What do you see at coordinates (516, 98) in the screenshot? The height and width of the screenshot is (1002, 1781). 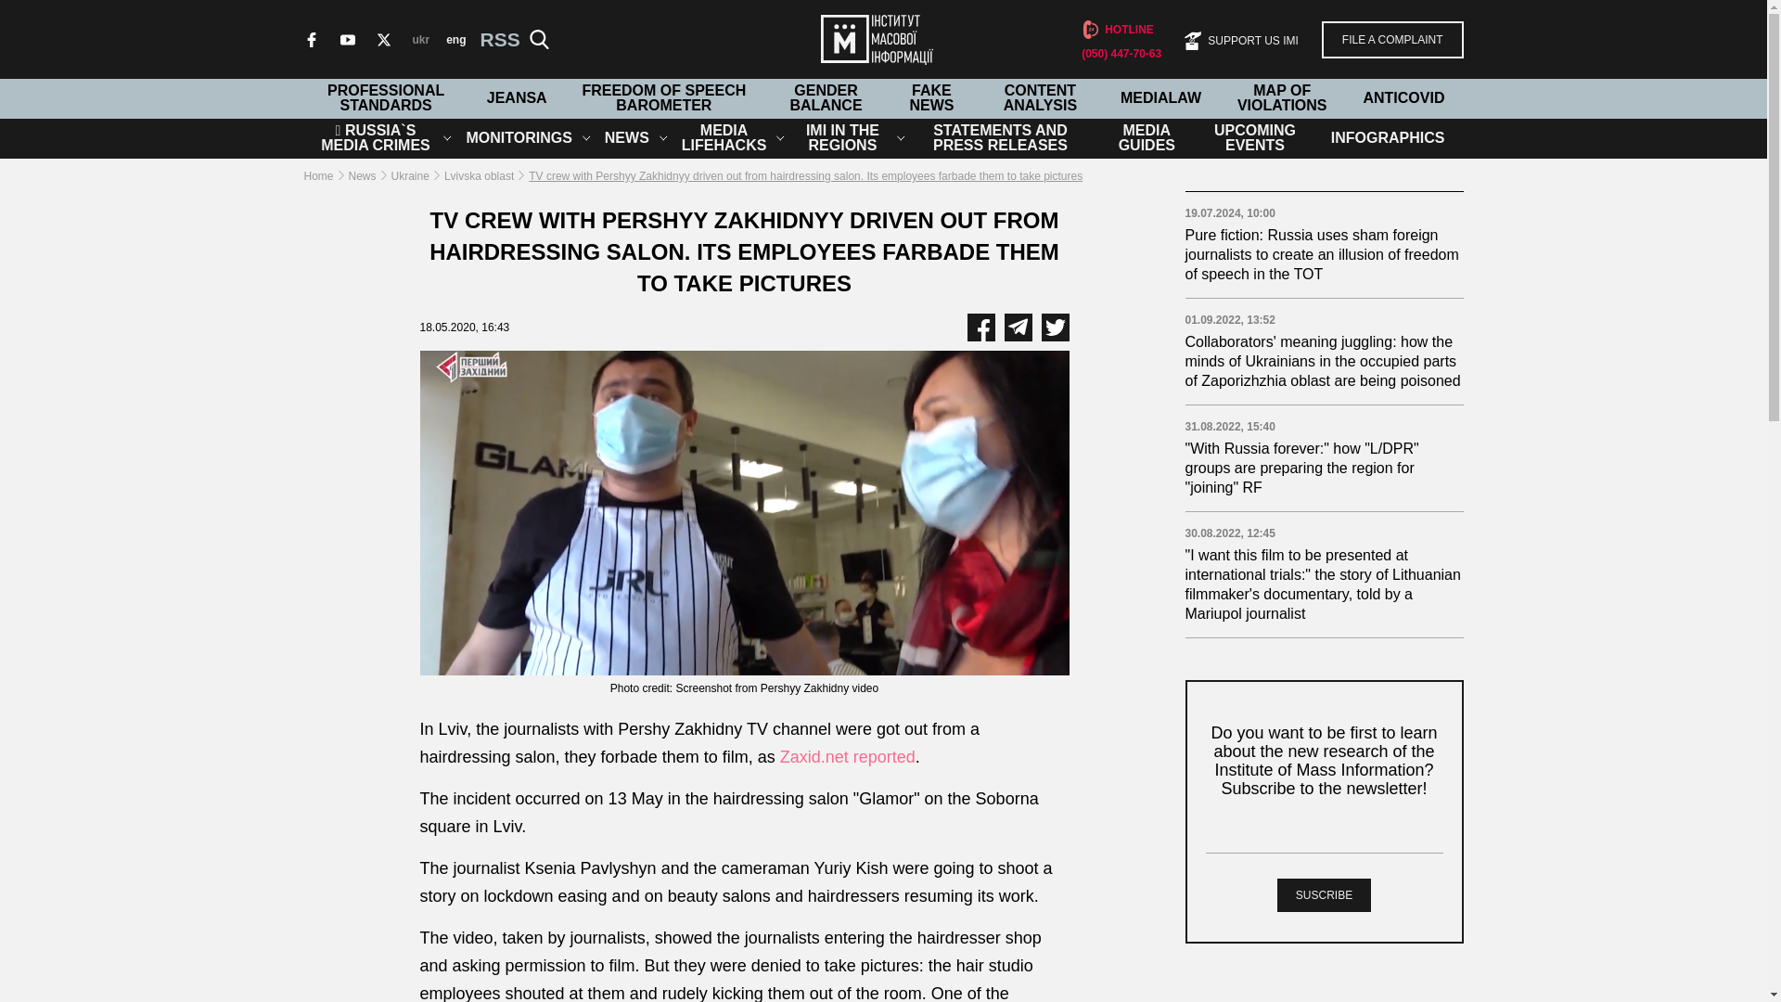 I see `JEANSA` at bounding box center [516, 98].